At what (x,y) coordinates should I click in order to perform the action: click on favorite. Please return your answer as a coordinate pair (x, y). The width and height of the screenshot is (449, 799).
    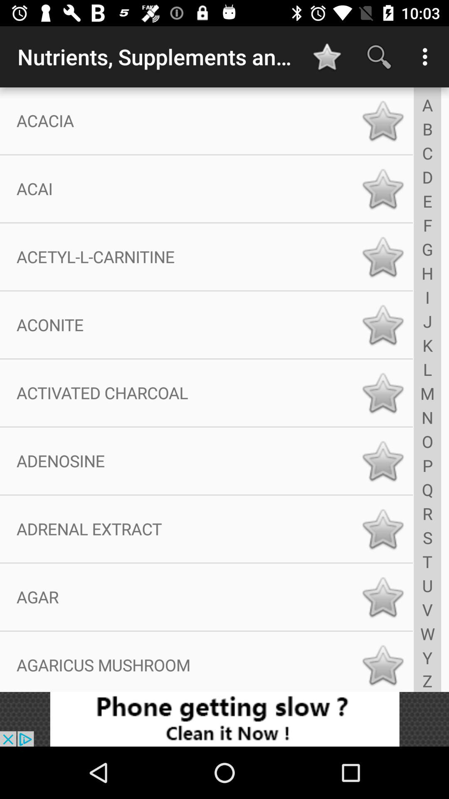
    Looking at the image, I should click on (382, 189).